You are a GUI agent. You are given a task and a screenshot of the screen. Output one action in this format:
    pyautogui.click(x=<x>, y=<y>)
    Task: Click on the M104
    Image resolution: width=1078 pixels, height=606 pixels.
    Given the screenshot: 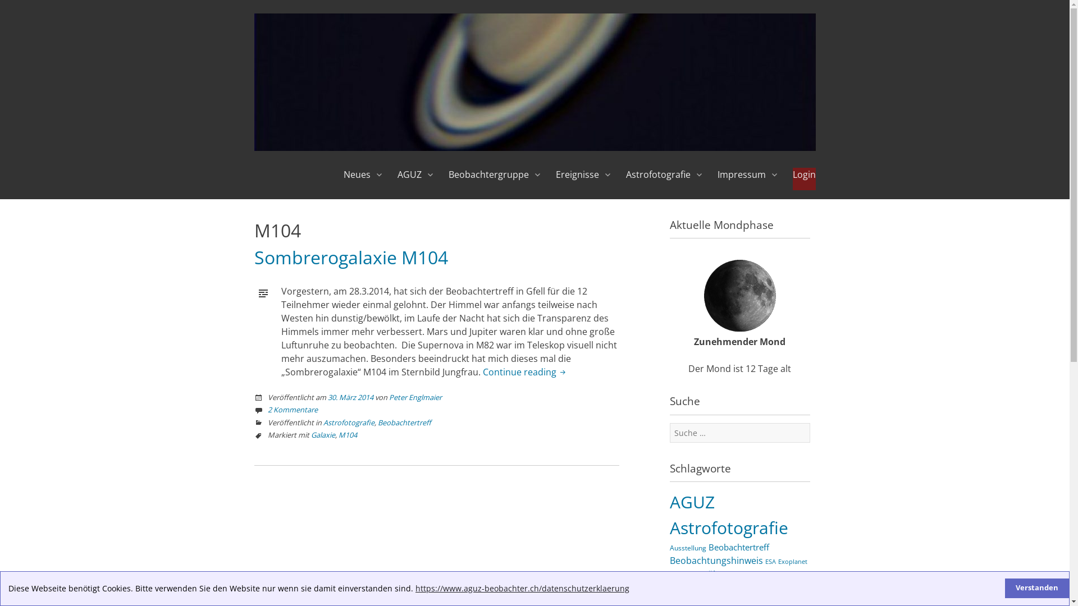 What is the action you would take?
    pyautogui.click(x=347, y=435)
    